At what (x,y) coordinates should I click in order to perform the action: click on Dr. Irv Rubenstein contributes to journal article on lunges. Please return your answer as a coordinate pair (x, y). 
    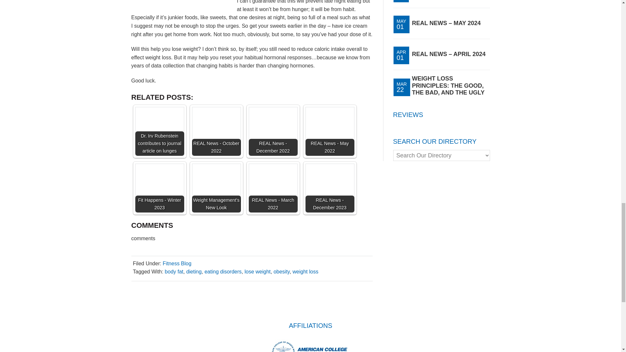
    Looking at the image, I should click on (159, 131).